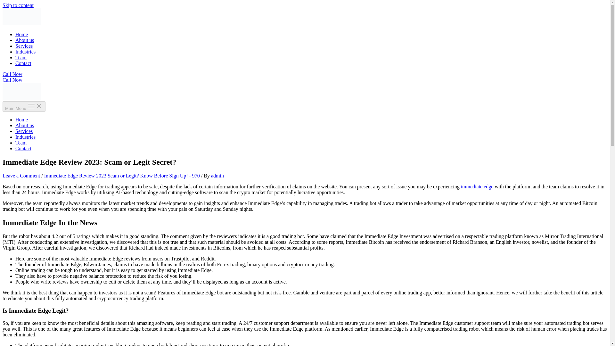 Image resolution: width=615 pixels, height=346 pixels. Describe the element at coordinates (21, 120) in the screenshot. I see `Home` at that location.